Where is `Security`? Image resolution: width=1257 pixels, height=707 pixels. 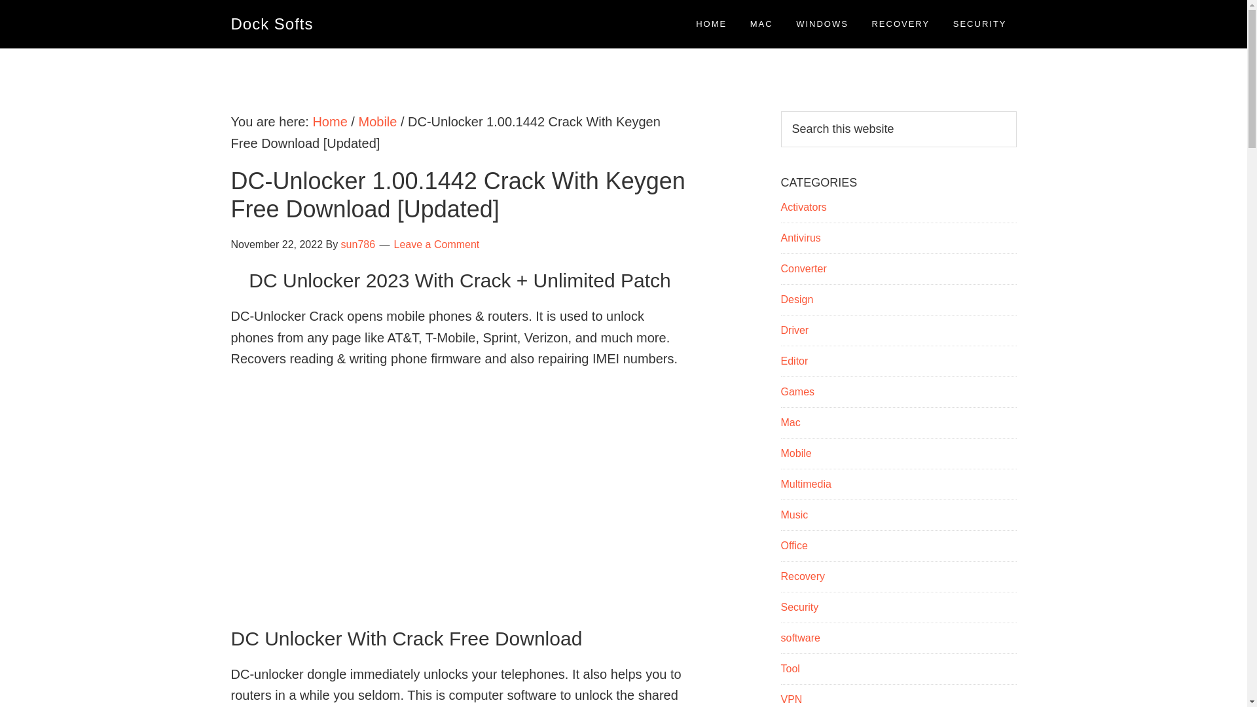
Security is located at coordinates (799, 607).